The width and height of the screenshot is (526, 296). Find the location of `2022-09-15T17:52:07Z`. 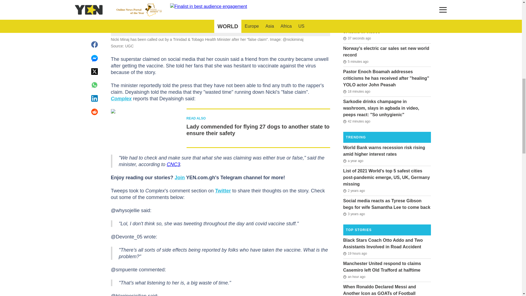

2022-09-15T17:52:07Z is located at coordinates (353, 161).